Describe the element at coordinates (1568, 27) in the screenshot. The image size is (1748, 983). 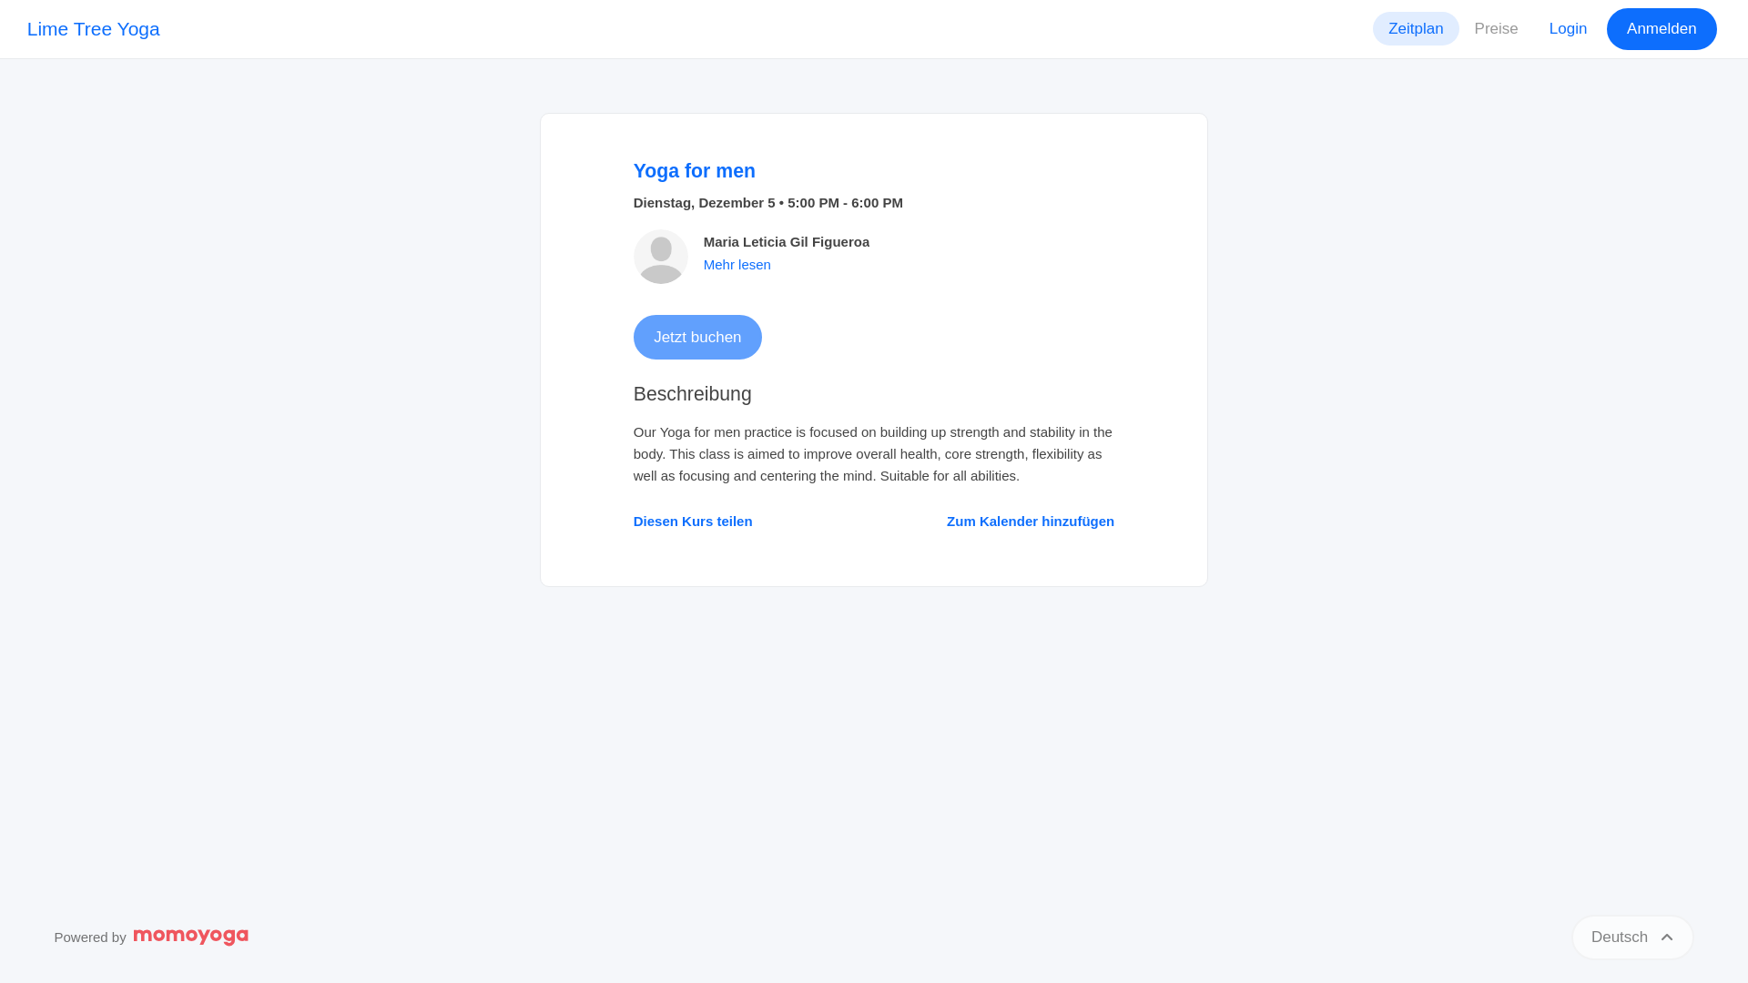
I see `Login` at that location.